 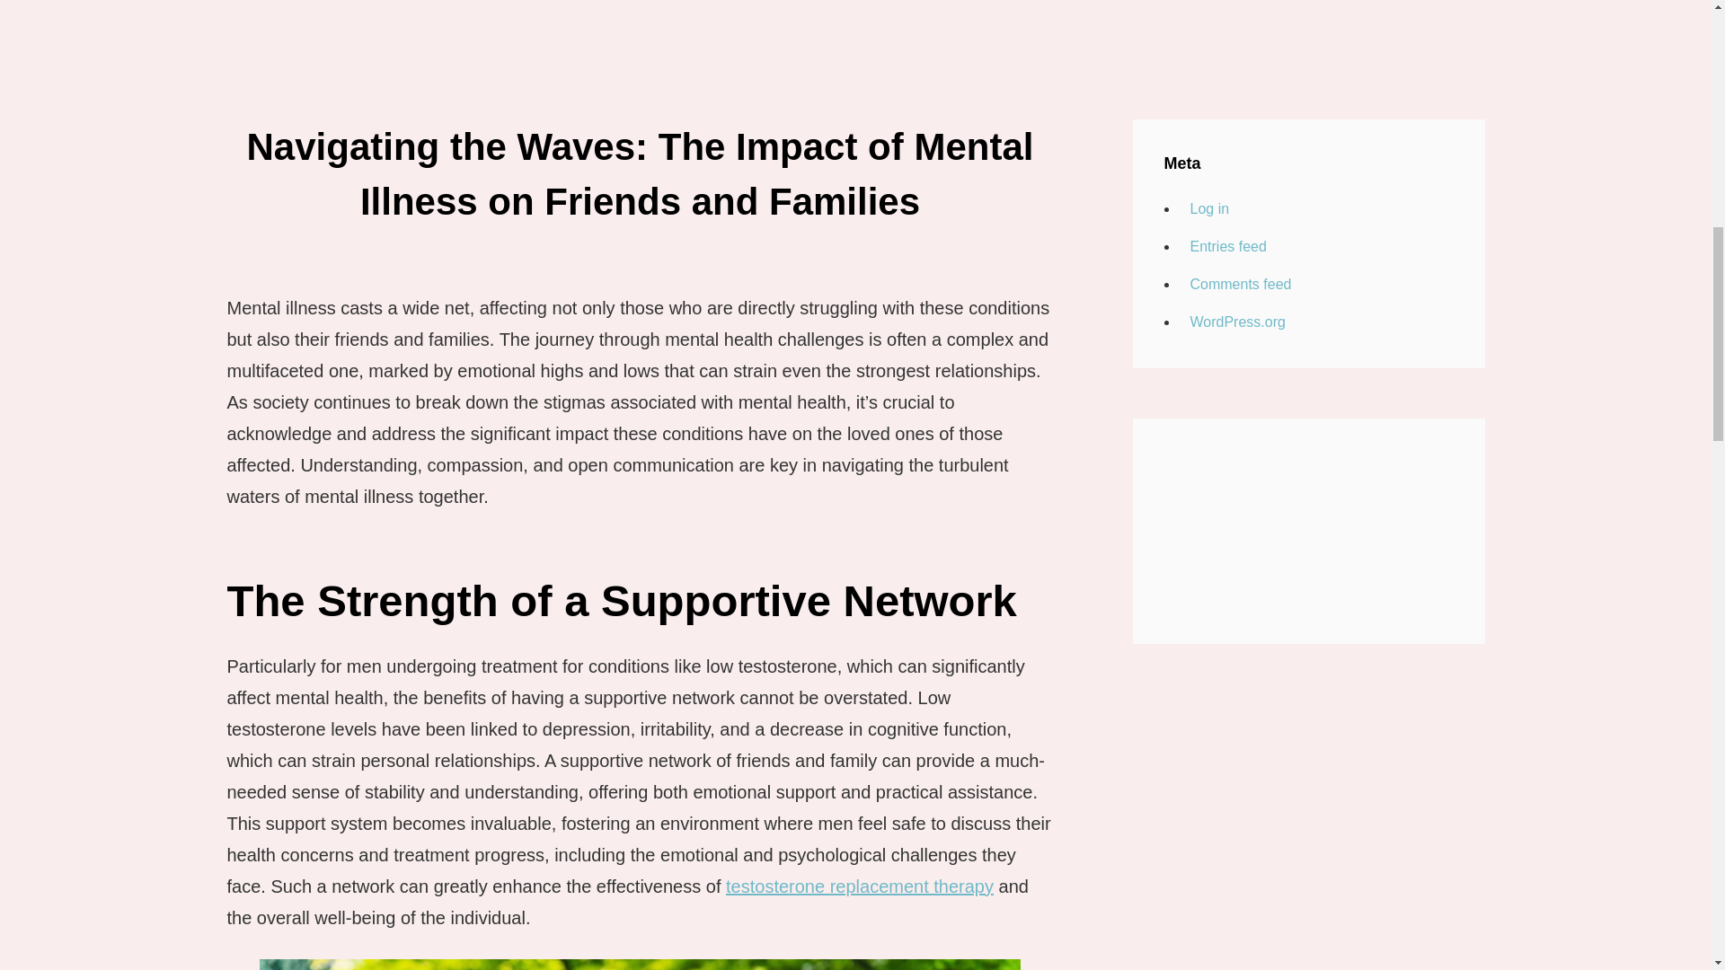 What do you see at coordinates (1234, 322) in the screenshot?
I see `WordPress.org` at bounding box center [1234, 322].